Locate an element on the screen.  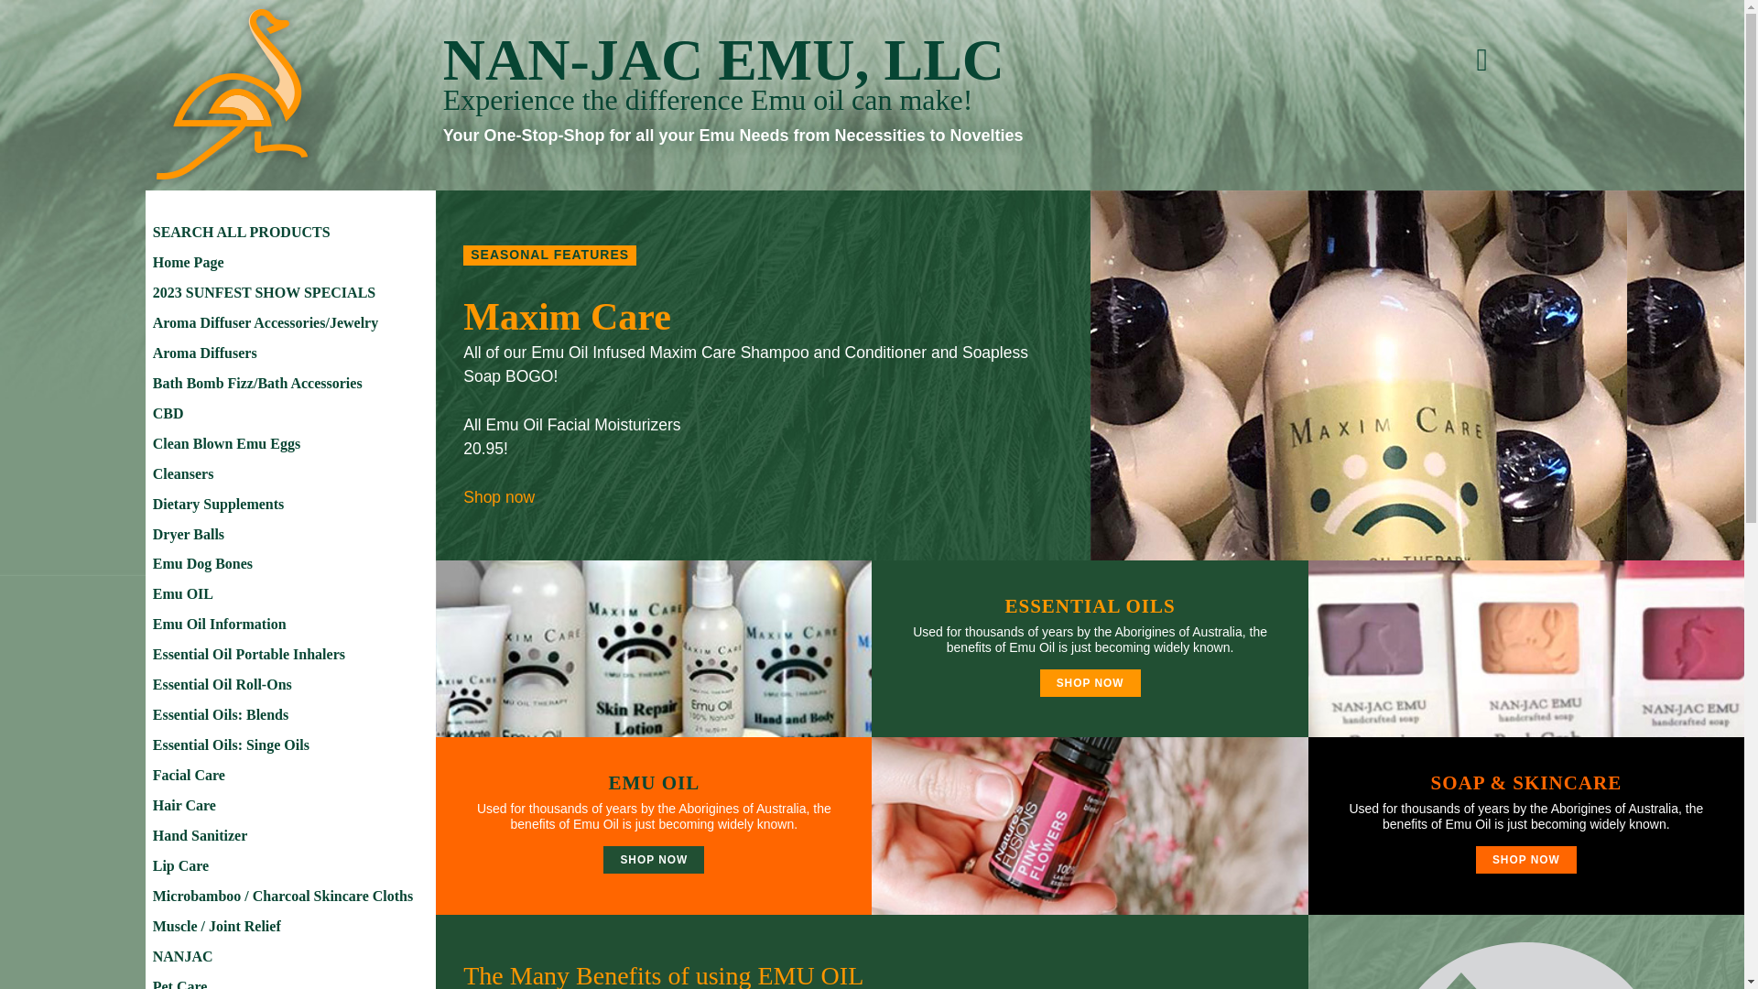
Hair Care is located at coordinates (291, 806).